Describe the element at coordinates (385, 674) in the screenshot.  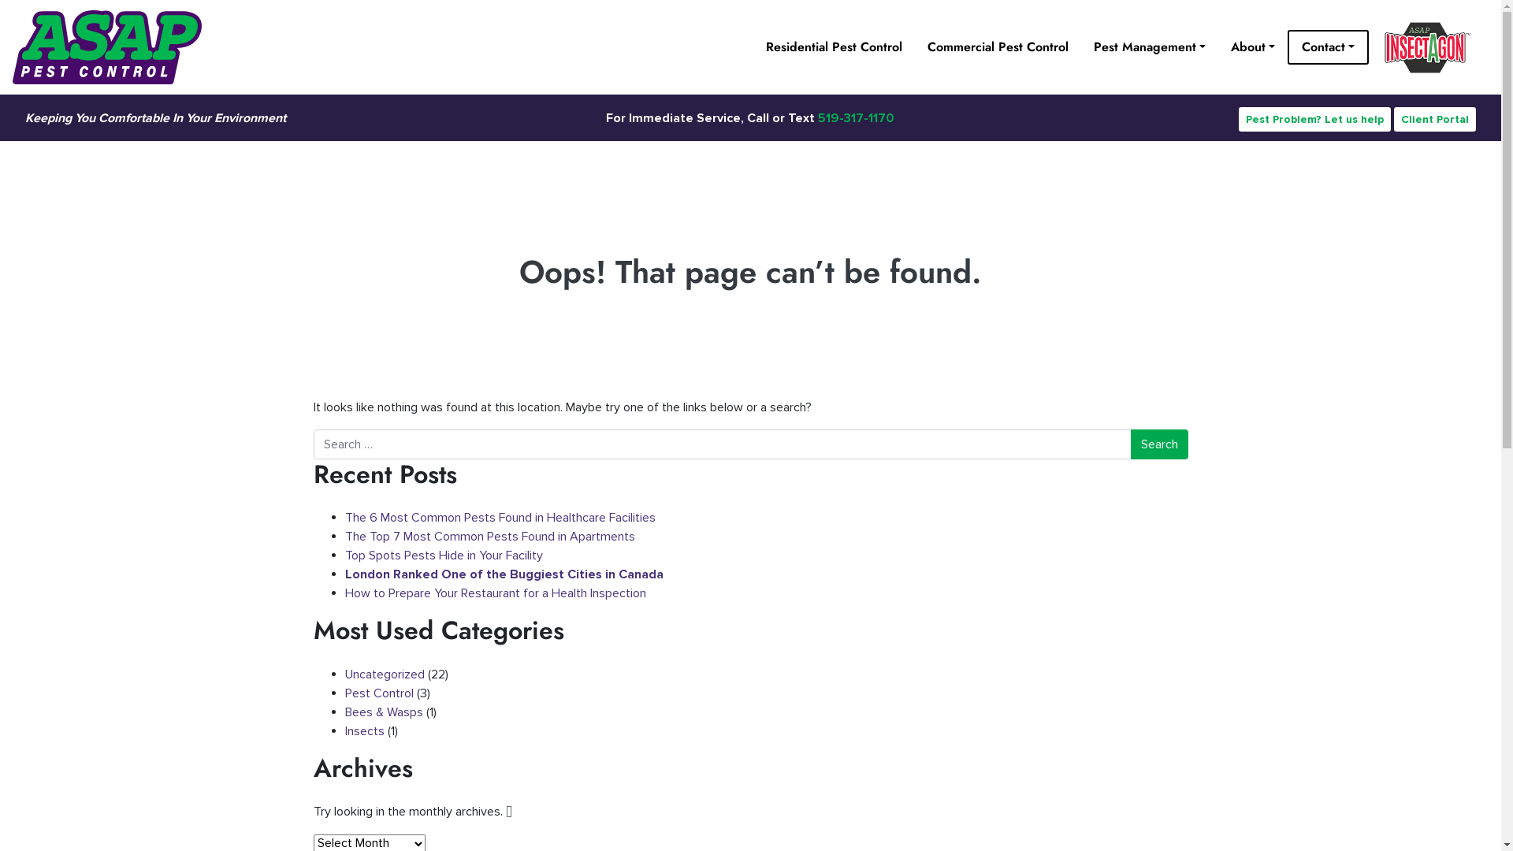
I see `Uncategorized` at that location.